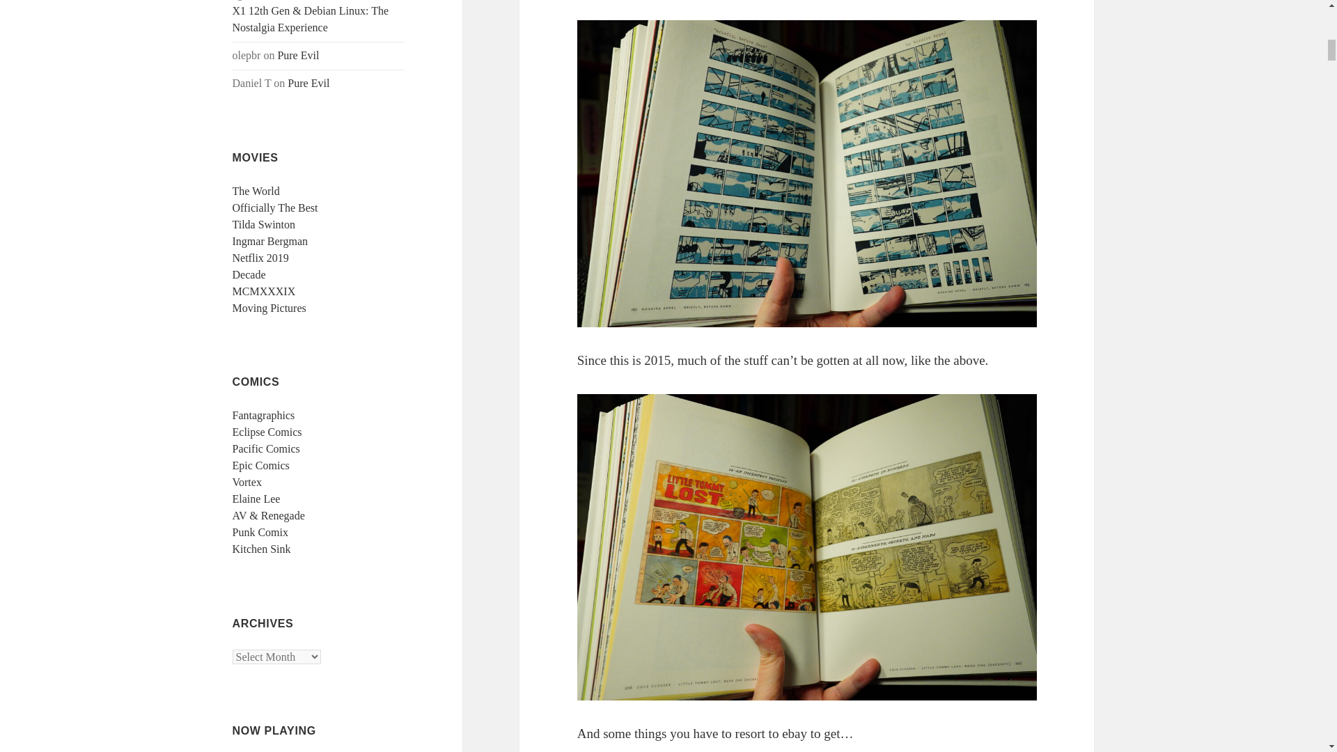 The height and width of the screenshot is (752, 1337). Describe the element at coordinates (267, 432) in the screenshot. I see `Eclipse Comics` at that location.